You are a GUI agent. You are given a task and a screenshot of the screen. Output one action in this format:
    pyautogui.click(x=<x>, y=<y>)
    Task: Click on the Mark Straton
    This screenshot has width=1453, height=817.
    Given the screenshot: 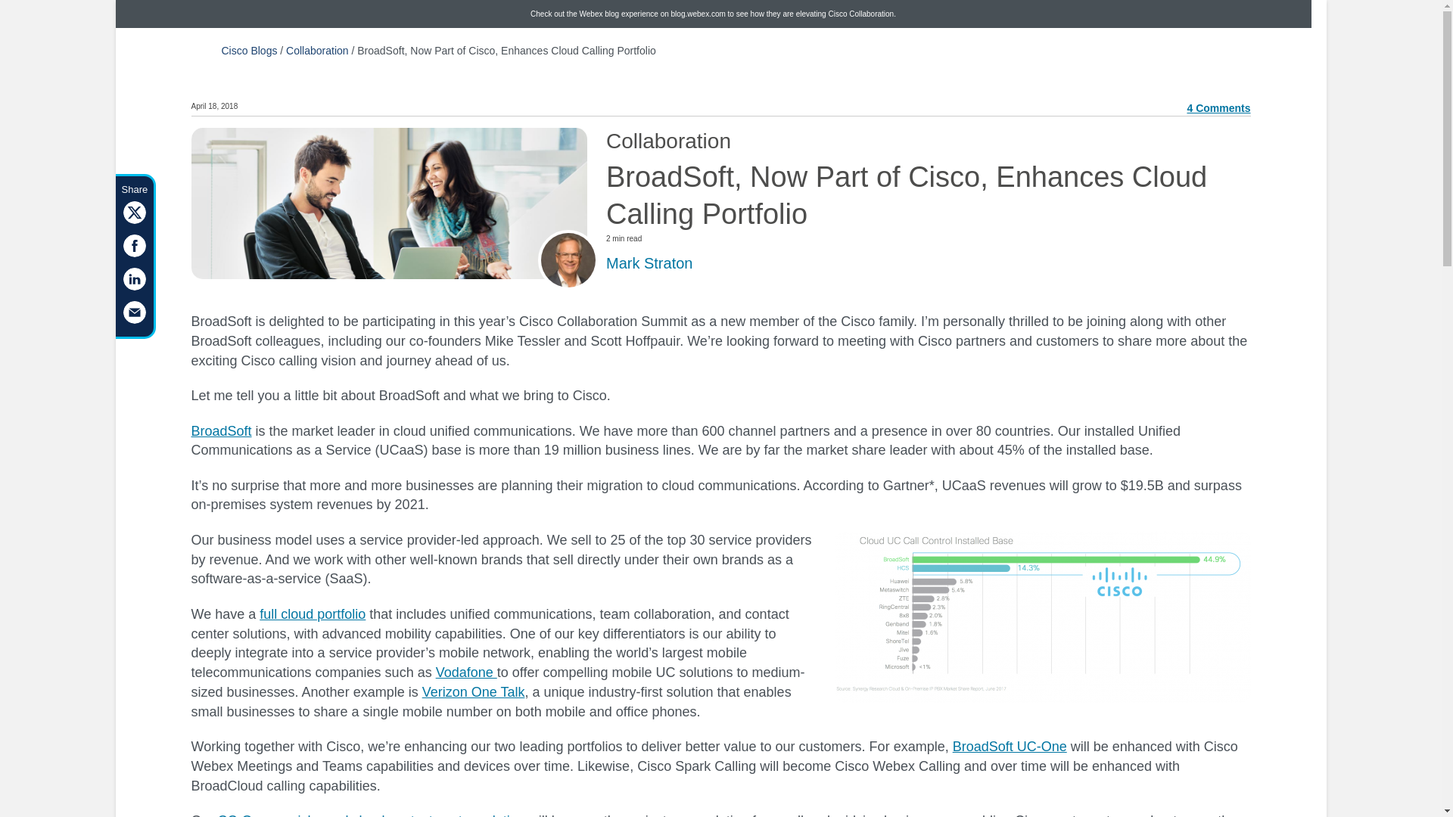 What is the action you would take?
    pyautogui.click(x=649, y=262)
    